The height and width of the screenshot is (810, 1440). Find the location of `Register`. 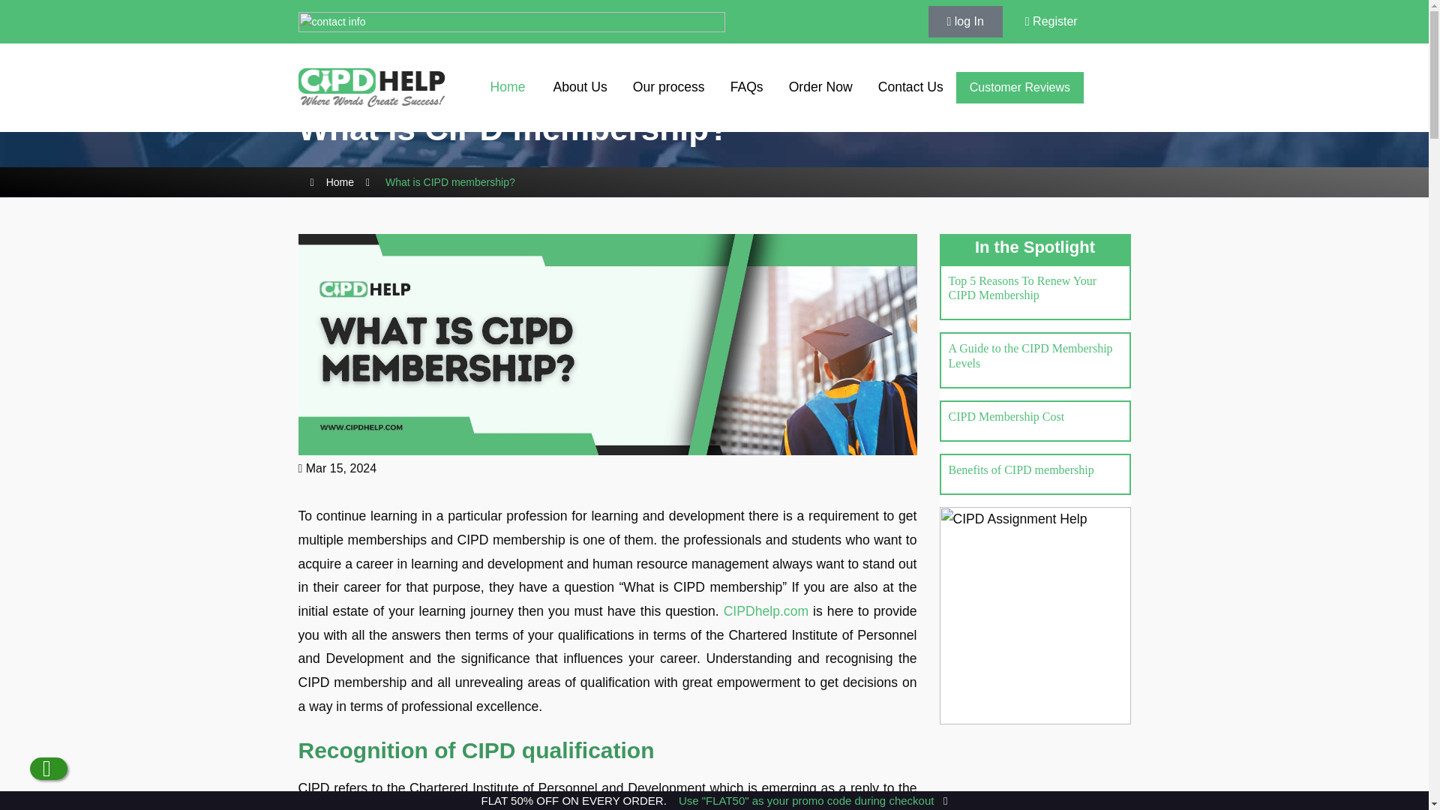

Register is located at coordinates (1051, 21).